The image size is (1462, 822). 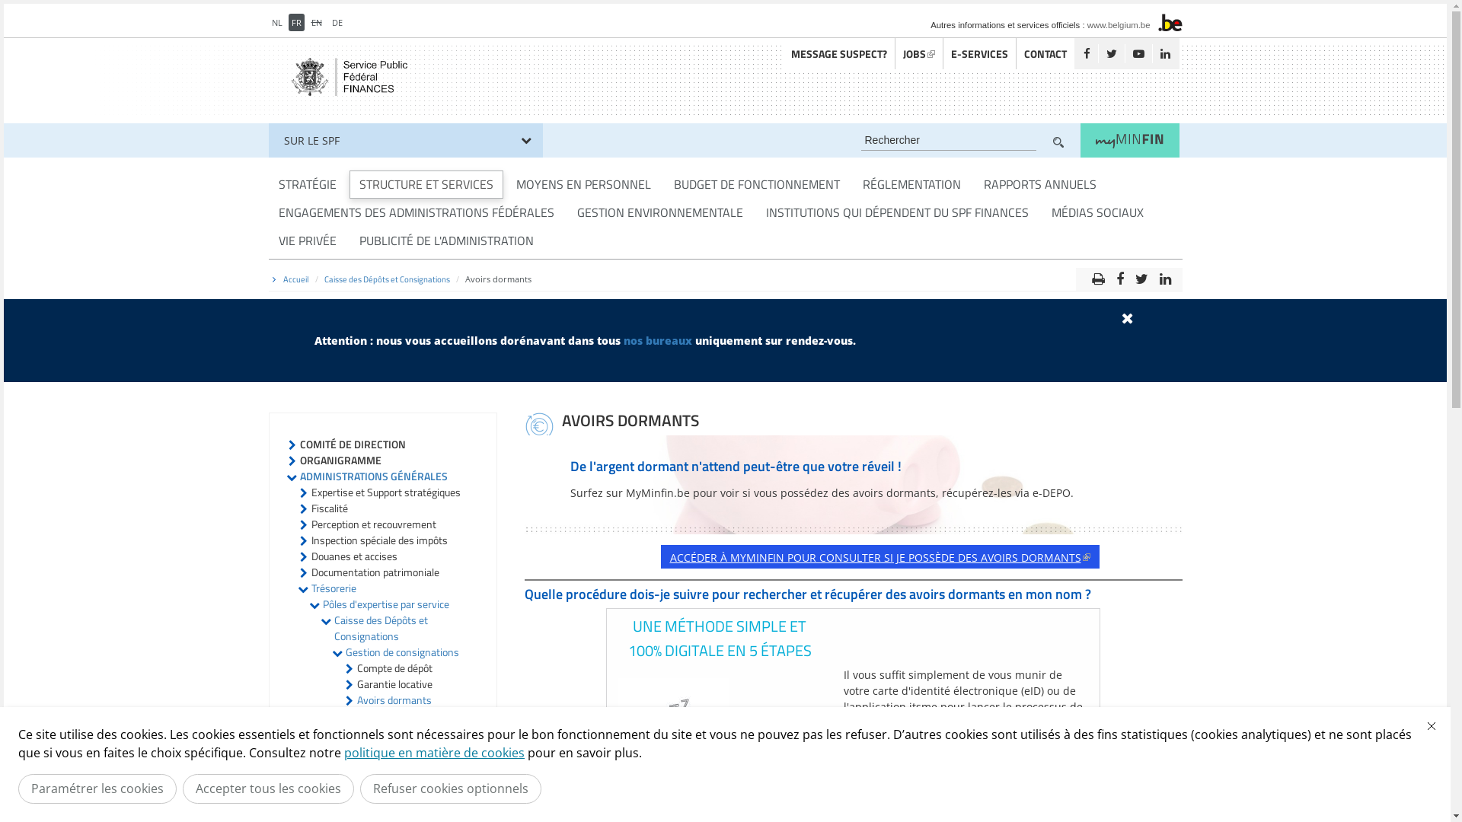 What do you see at coordinates (1098, 276) in the screenshot?
I see `print` at bounding box center [1098, 276].